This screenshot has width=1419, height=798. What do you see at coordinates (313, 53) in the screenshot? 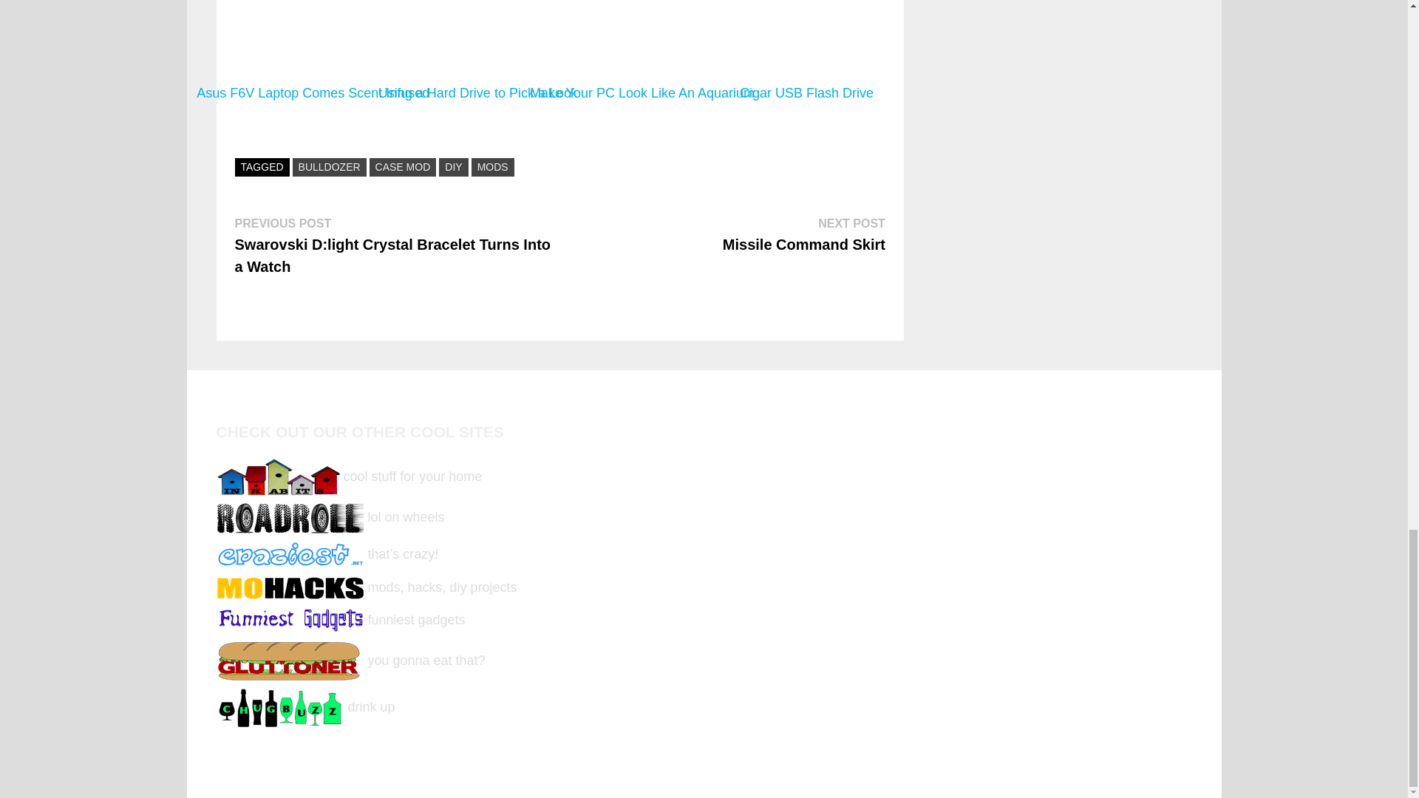
I see `Asus F6V Laptop Comes Scent Infused` at bounding box center [313, 53].